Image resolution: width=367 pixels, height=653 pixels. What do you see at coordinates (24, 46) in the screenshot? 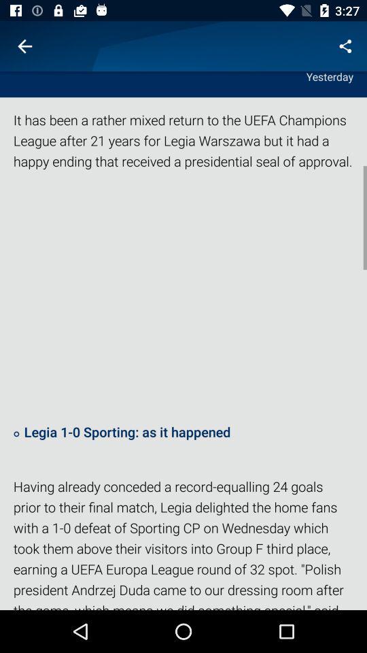
I see `select item above yesterday` at bounding box center [24, 46].